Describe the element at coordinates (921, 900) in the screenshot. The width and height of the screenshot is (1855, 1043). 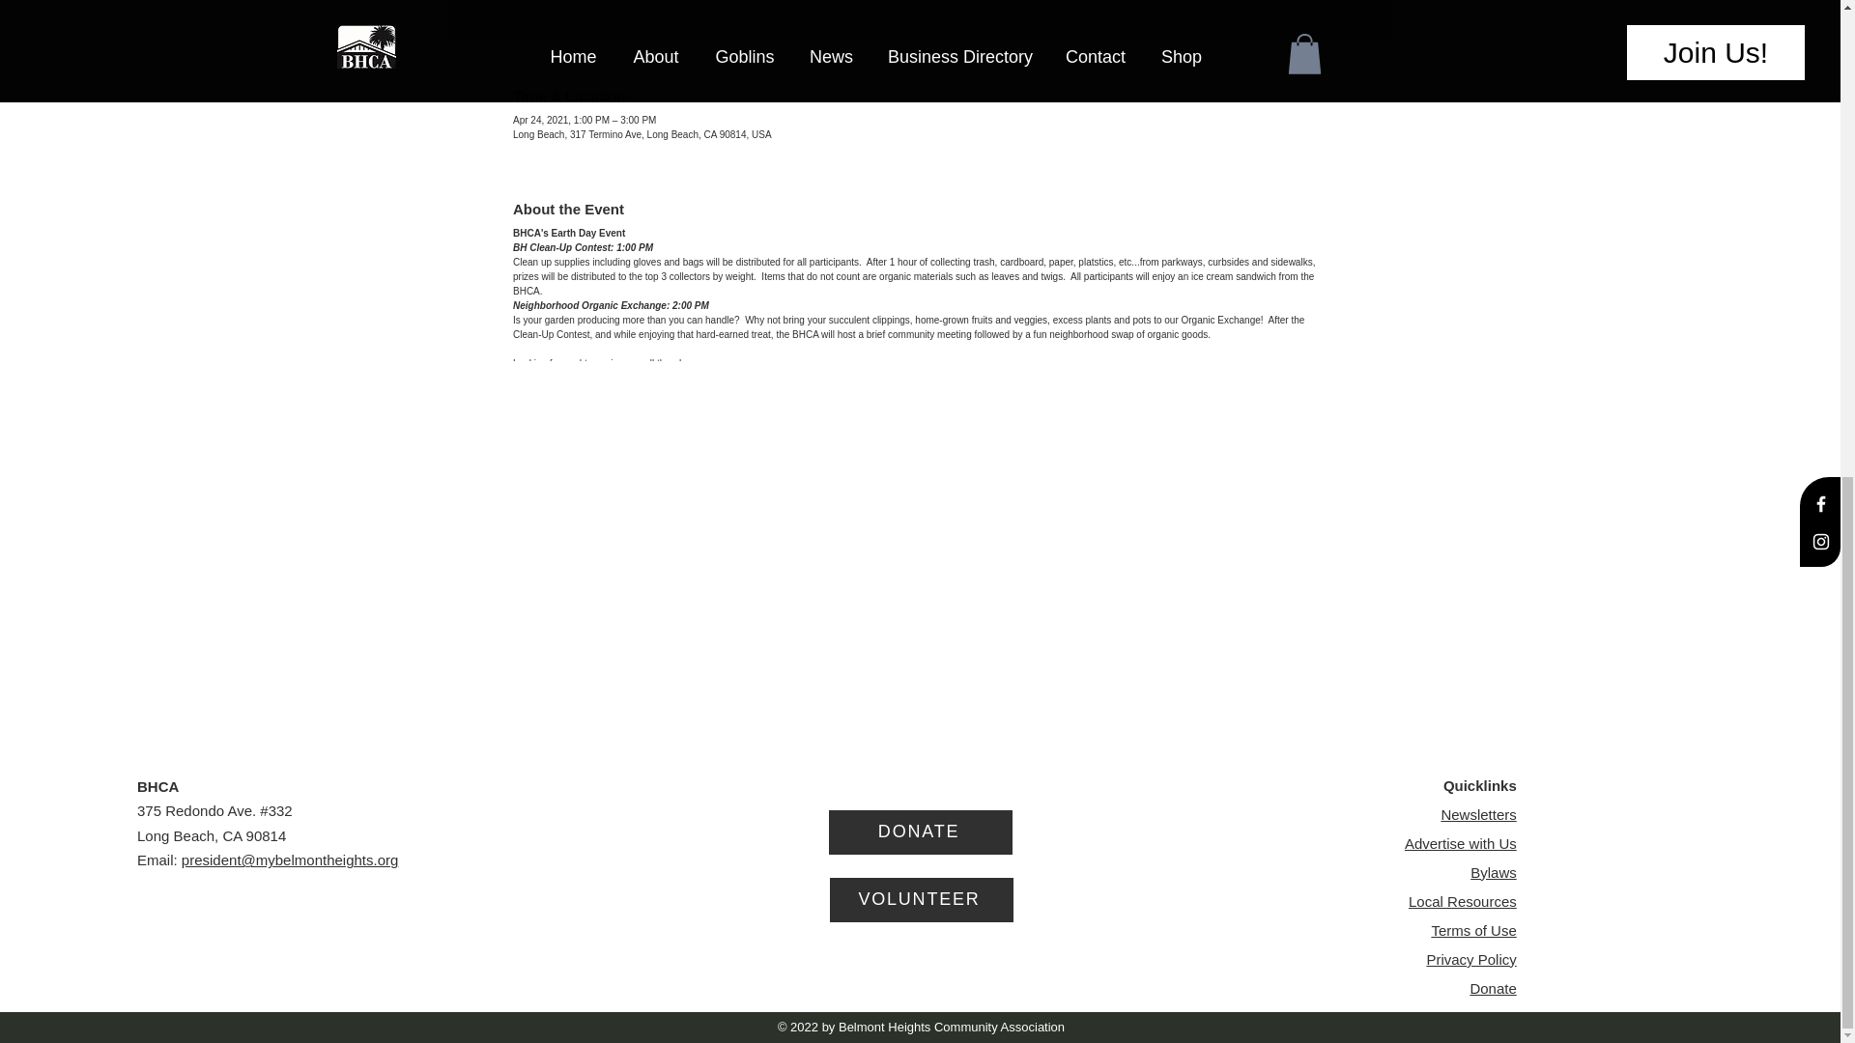
I see `VOLUNTEER` at that location.